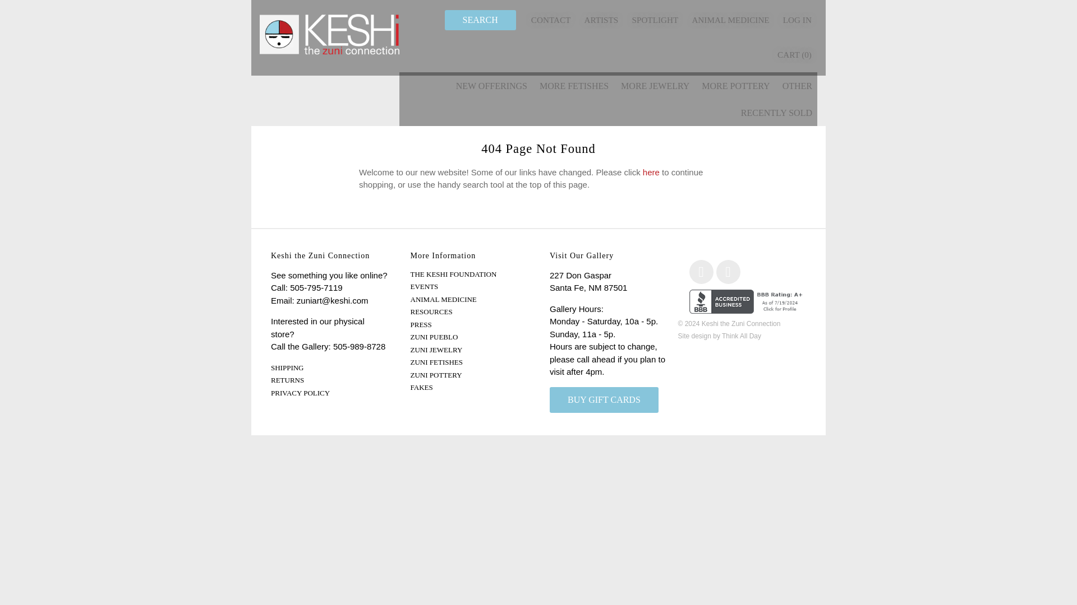  What do you see at coordinates (453, 273) in the screenshot?
I see `THE KESHI FOUNDATION` at bounding box center [453, 273].